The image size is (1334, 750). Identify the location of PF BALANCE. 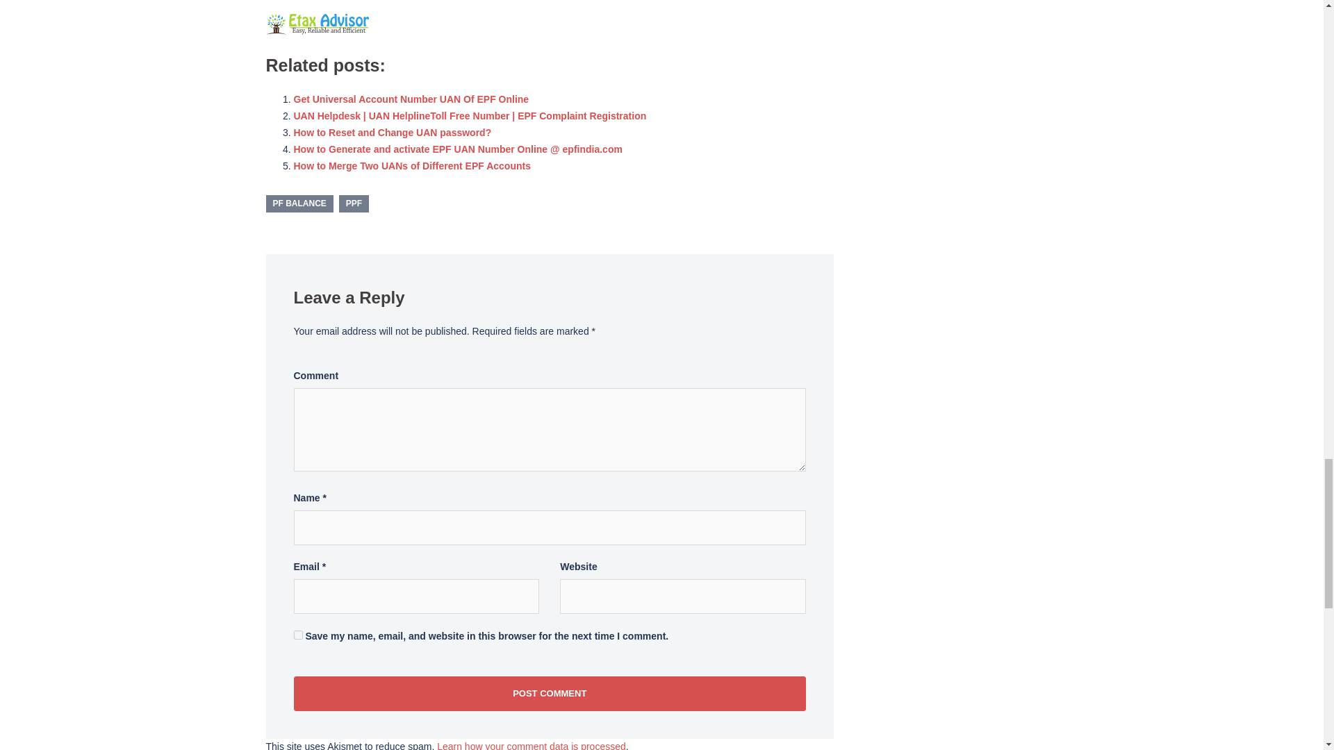
(299, 203).